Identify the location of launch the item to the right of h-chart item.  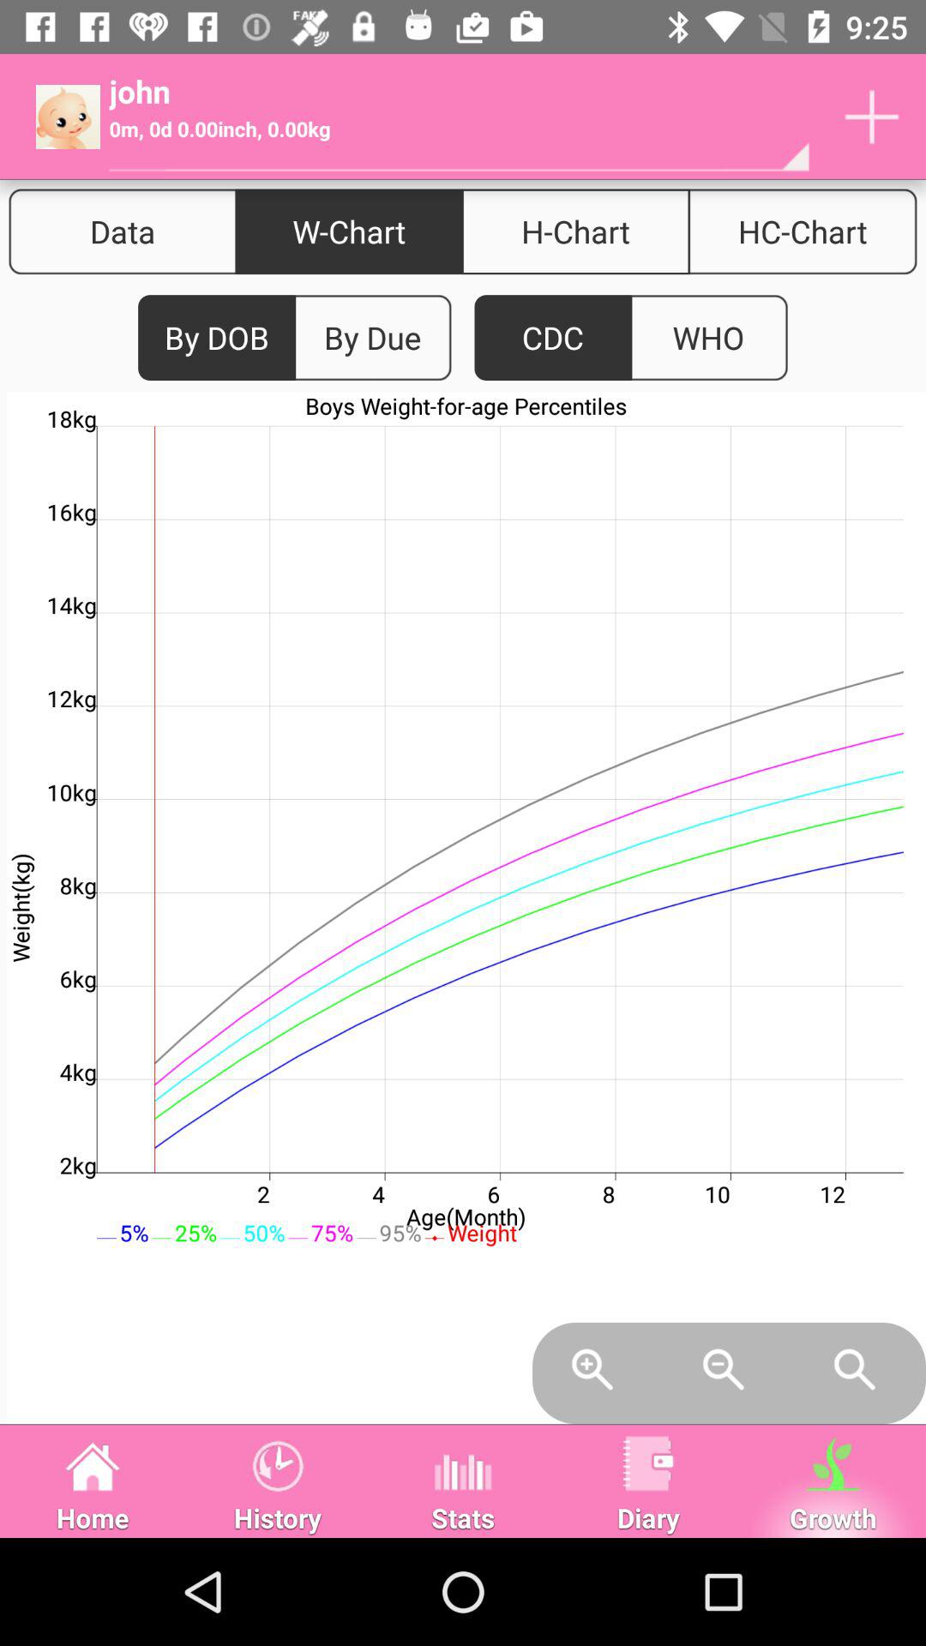
(803, 231).